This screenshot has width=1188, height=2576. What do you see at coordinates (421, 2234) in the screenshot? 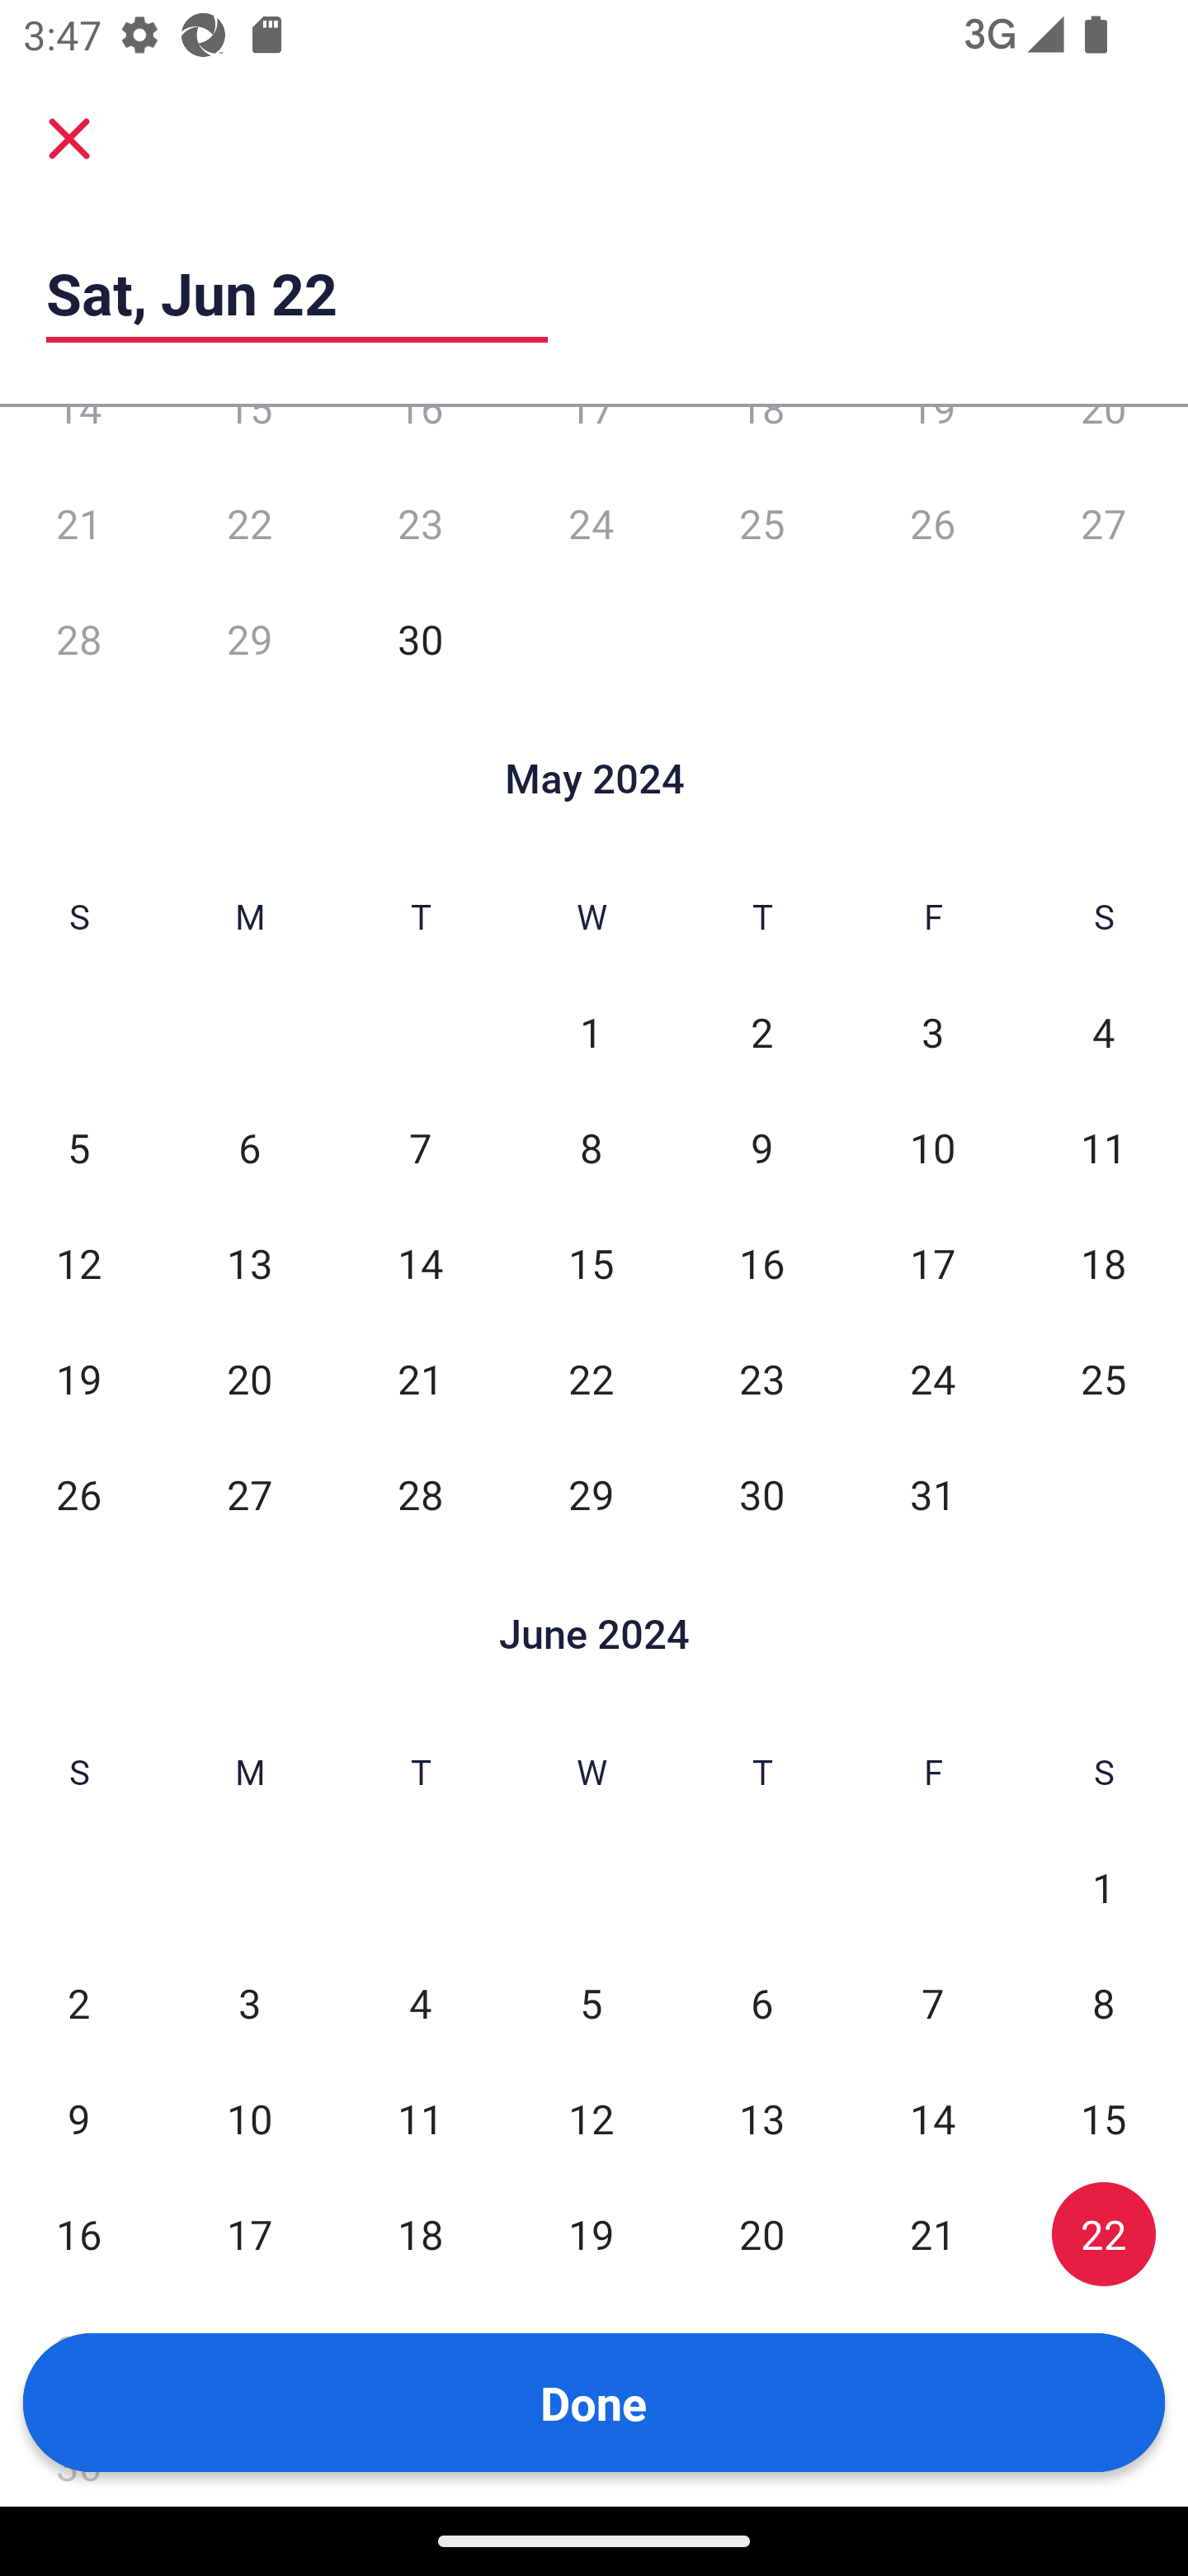
I see `18 Tue, Jun 18, Not Selected` at bounding box center [421, 2234].